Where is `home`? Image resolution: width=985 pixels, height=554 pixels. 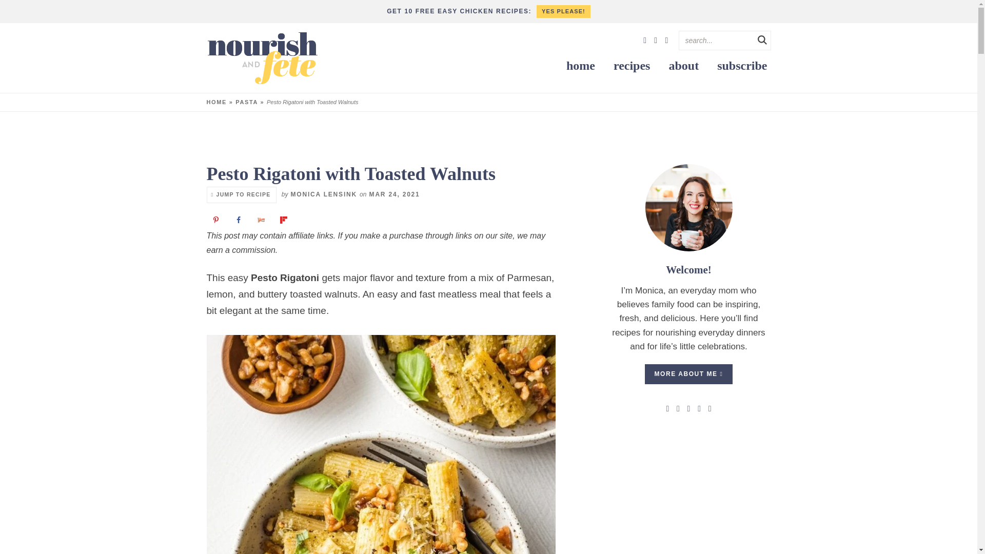
home is located at coordinates (581, 66).